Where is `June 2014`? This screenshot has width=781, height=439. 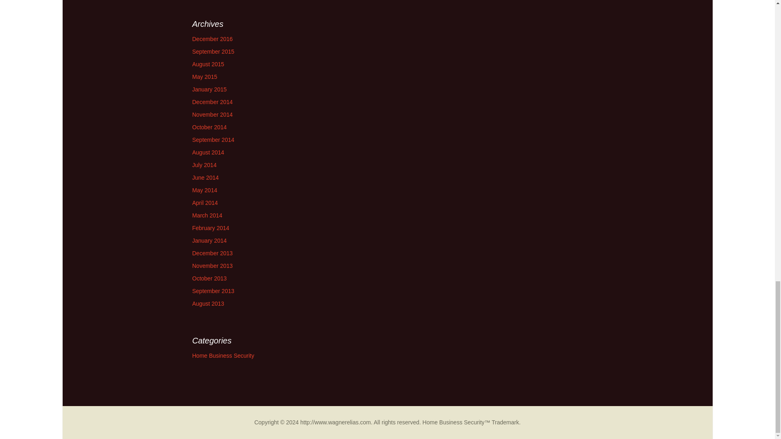
June 2014 is located at coordinates (205, 177).